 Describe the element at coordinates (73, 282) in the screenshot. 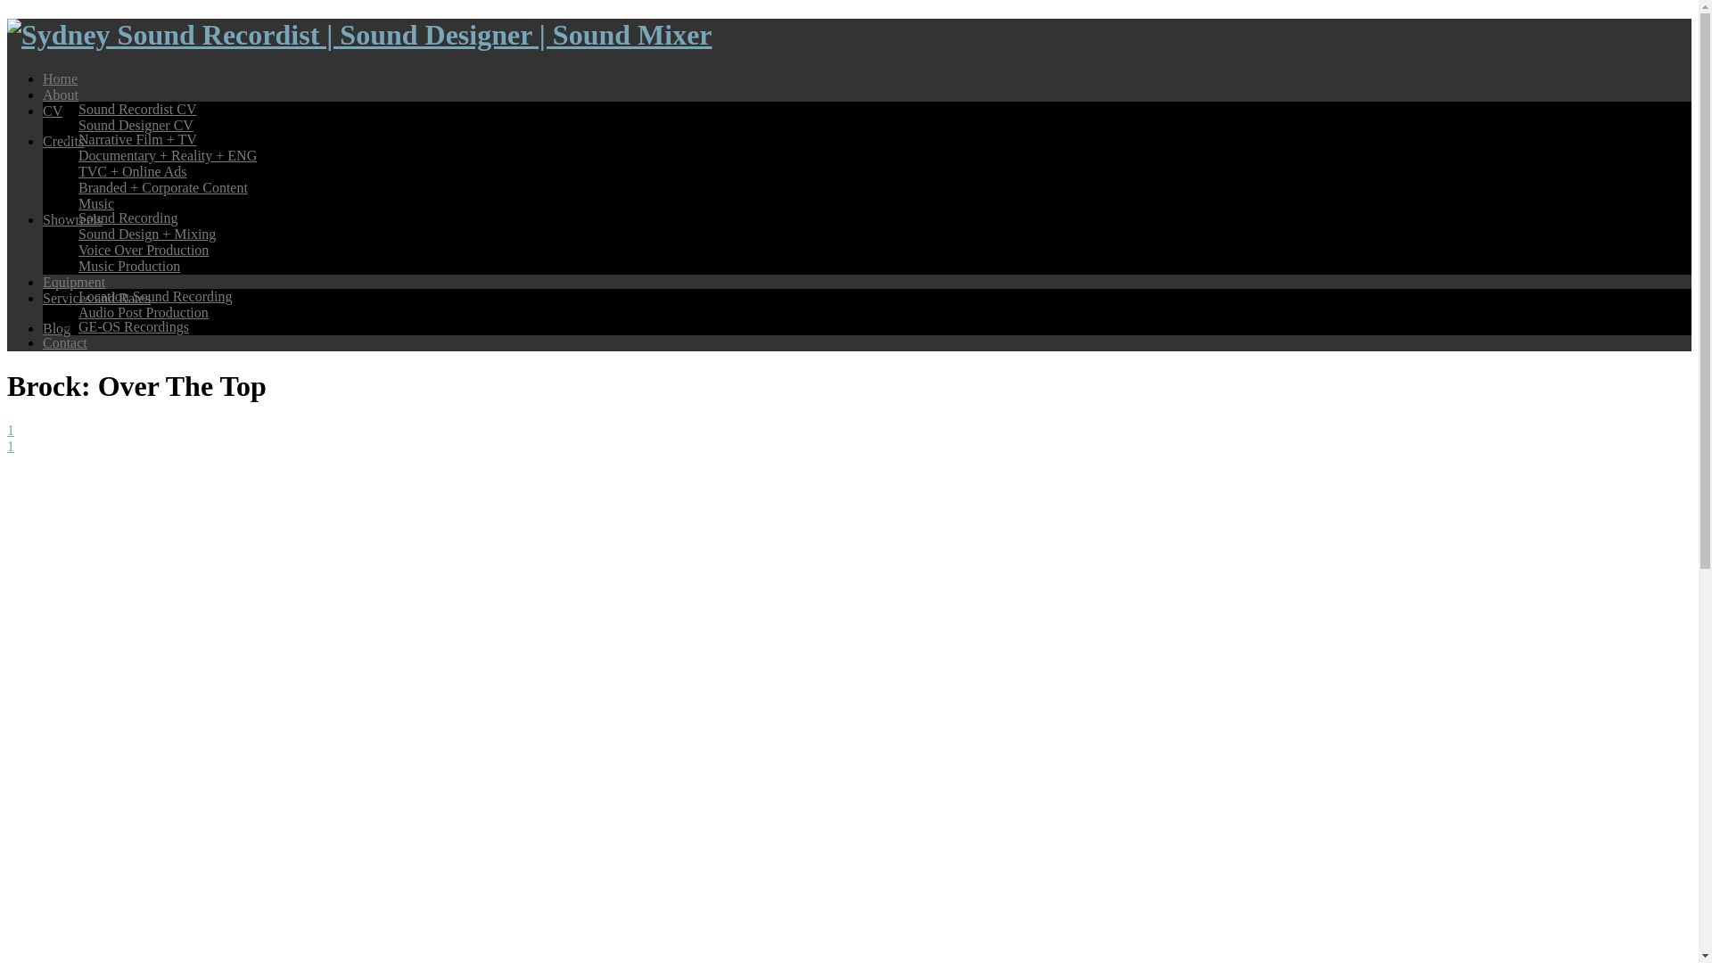

I see `Equipment` at that location.